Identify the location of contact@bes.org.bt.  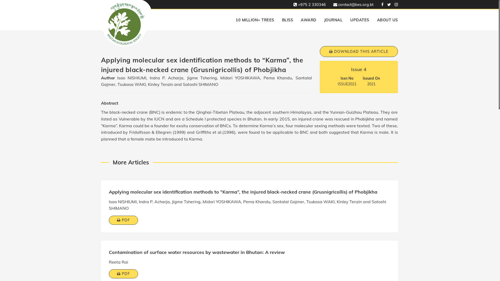
(352, 5).